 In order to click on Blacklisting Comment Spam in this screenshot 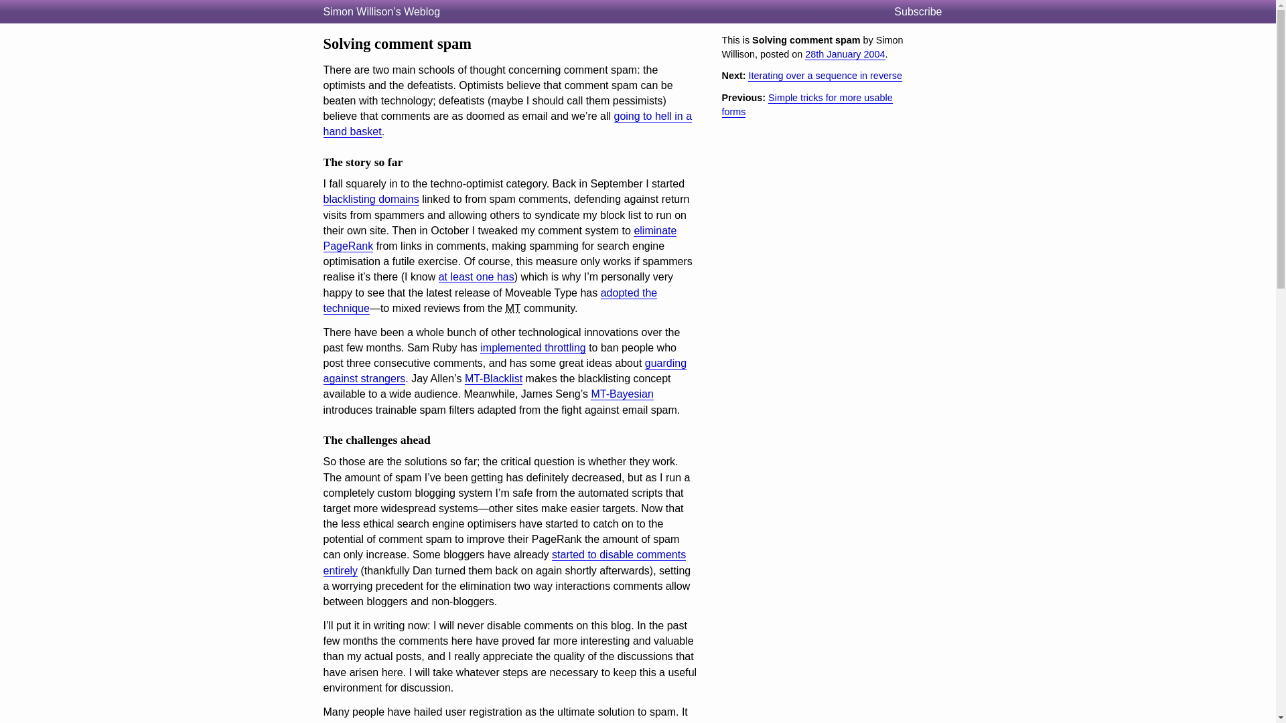, I will do `click(370, 199)`.